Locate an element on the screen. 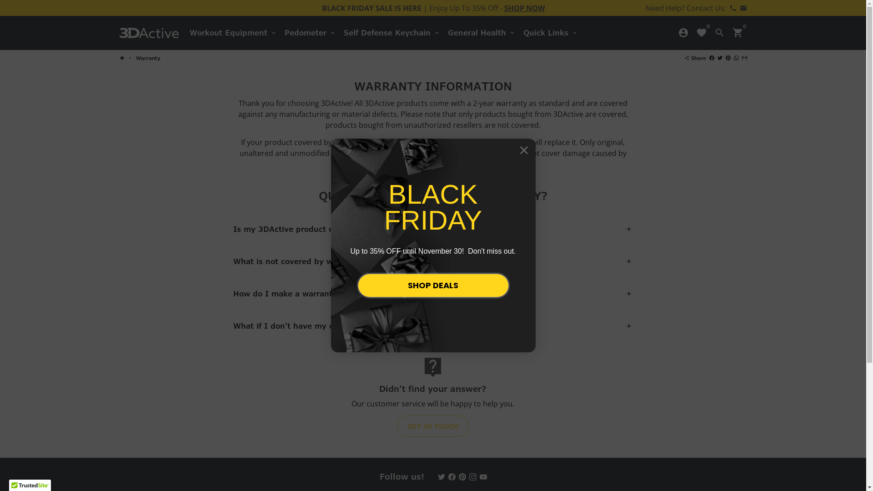 This screenshot has height=491, width=873. Share by Email is located at coordinates (745, 58).